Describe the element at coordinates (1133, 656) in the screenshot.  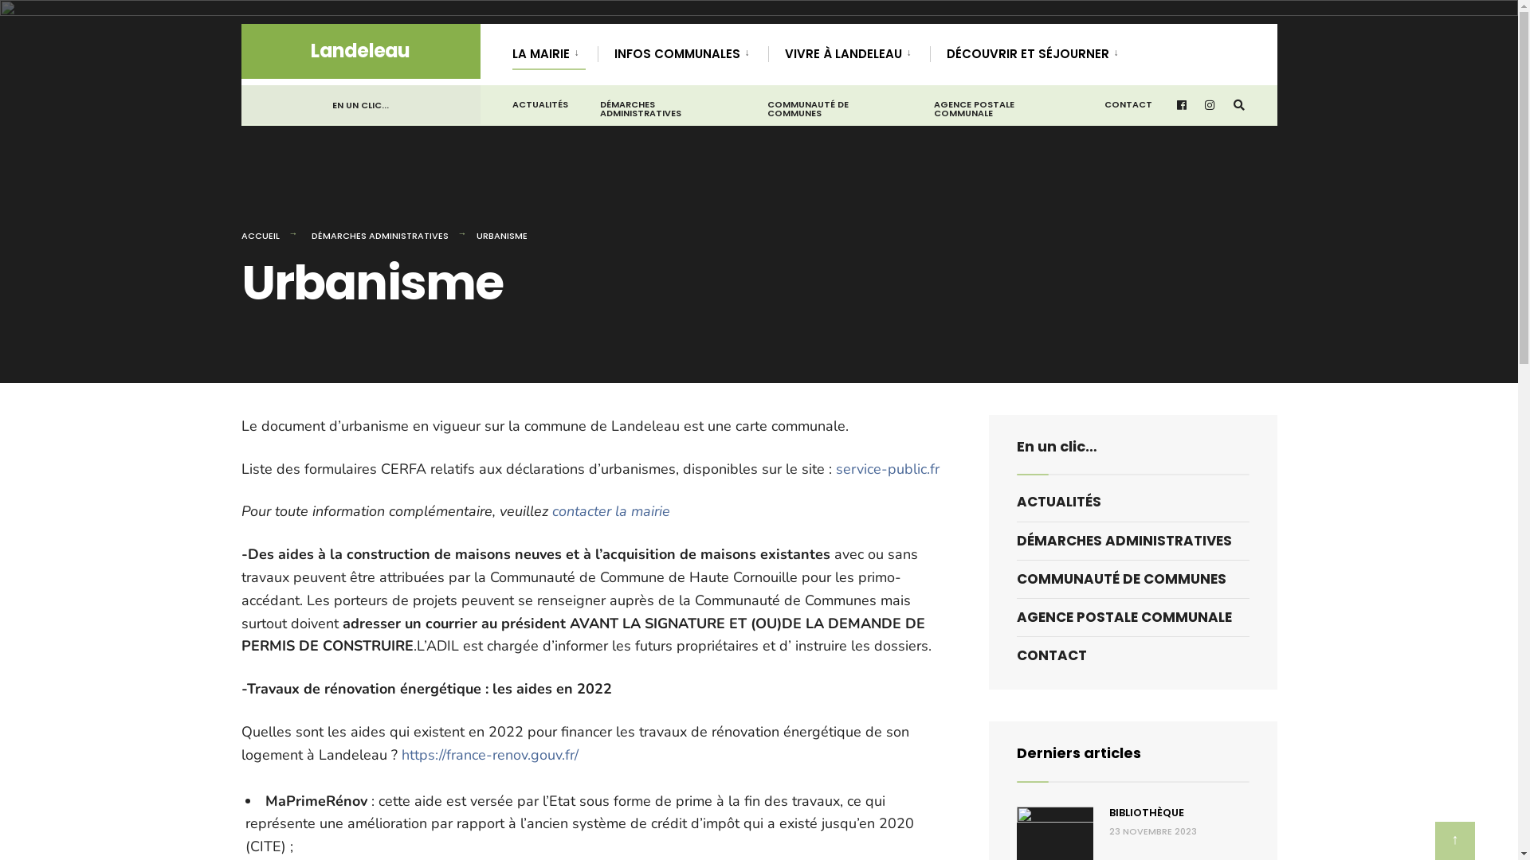
I see `CONTACT` at that location.